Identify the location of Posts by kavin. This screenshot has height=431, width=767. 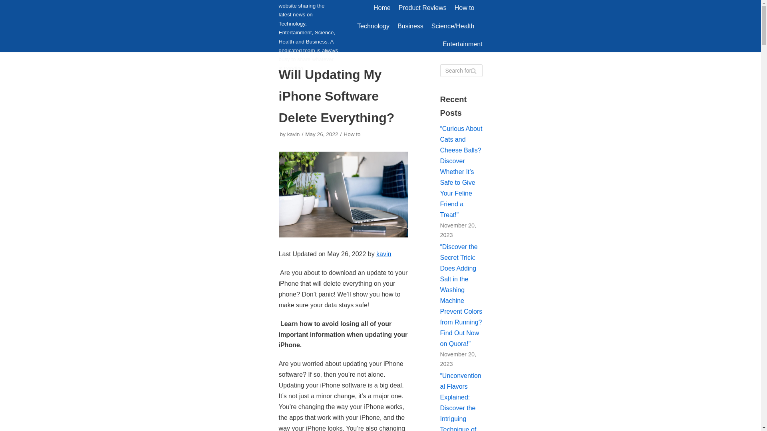
(293, 134).